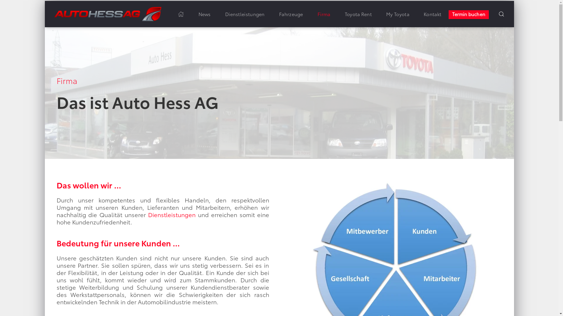 The height and width of the screenshot is (316, 563). What do you see at coordinates (205, 14) in the screenshot?
I see `News` at bounding box center [205, 14].